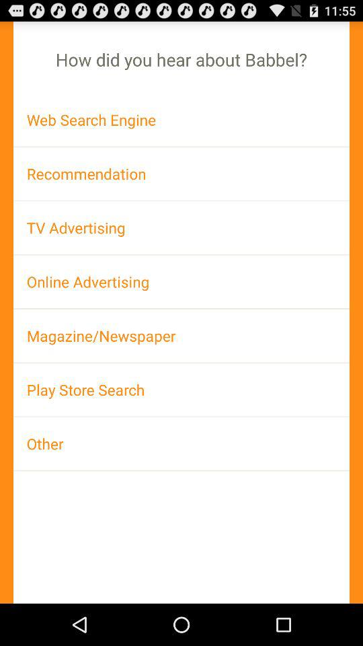 This screenshot has height=646, width=363. I want to click on select app below recommendation item, so click(182, 227).